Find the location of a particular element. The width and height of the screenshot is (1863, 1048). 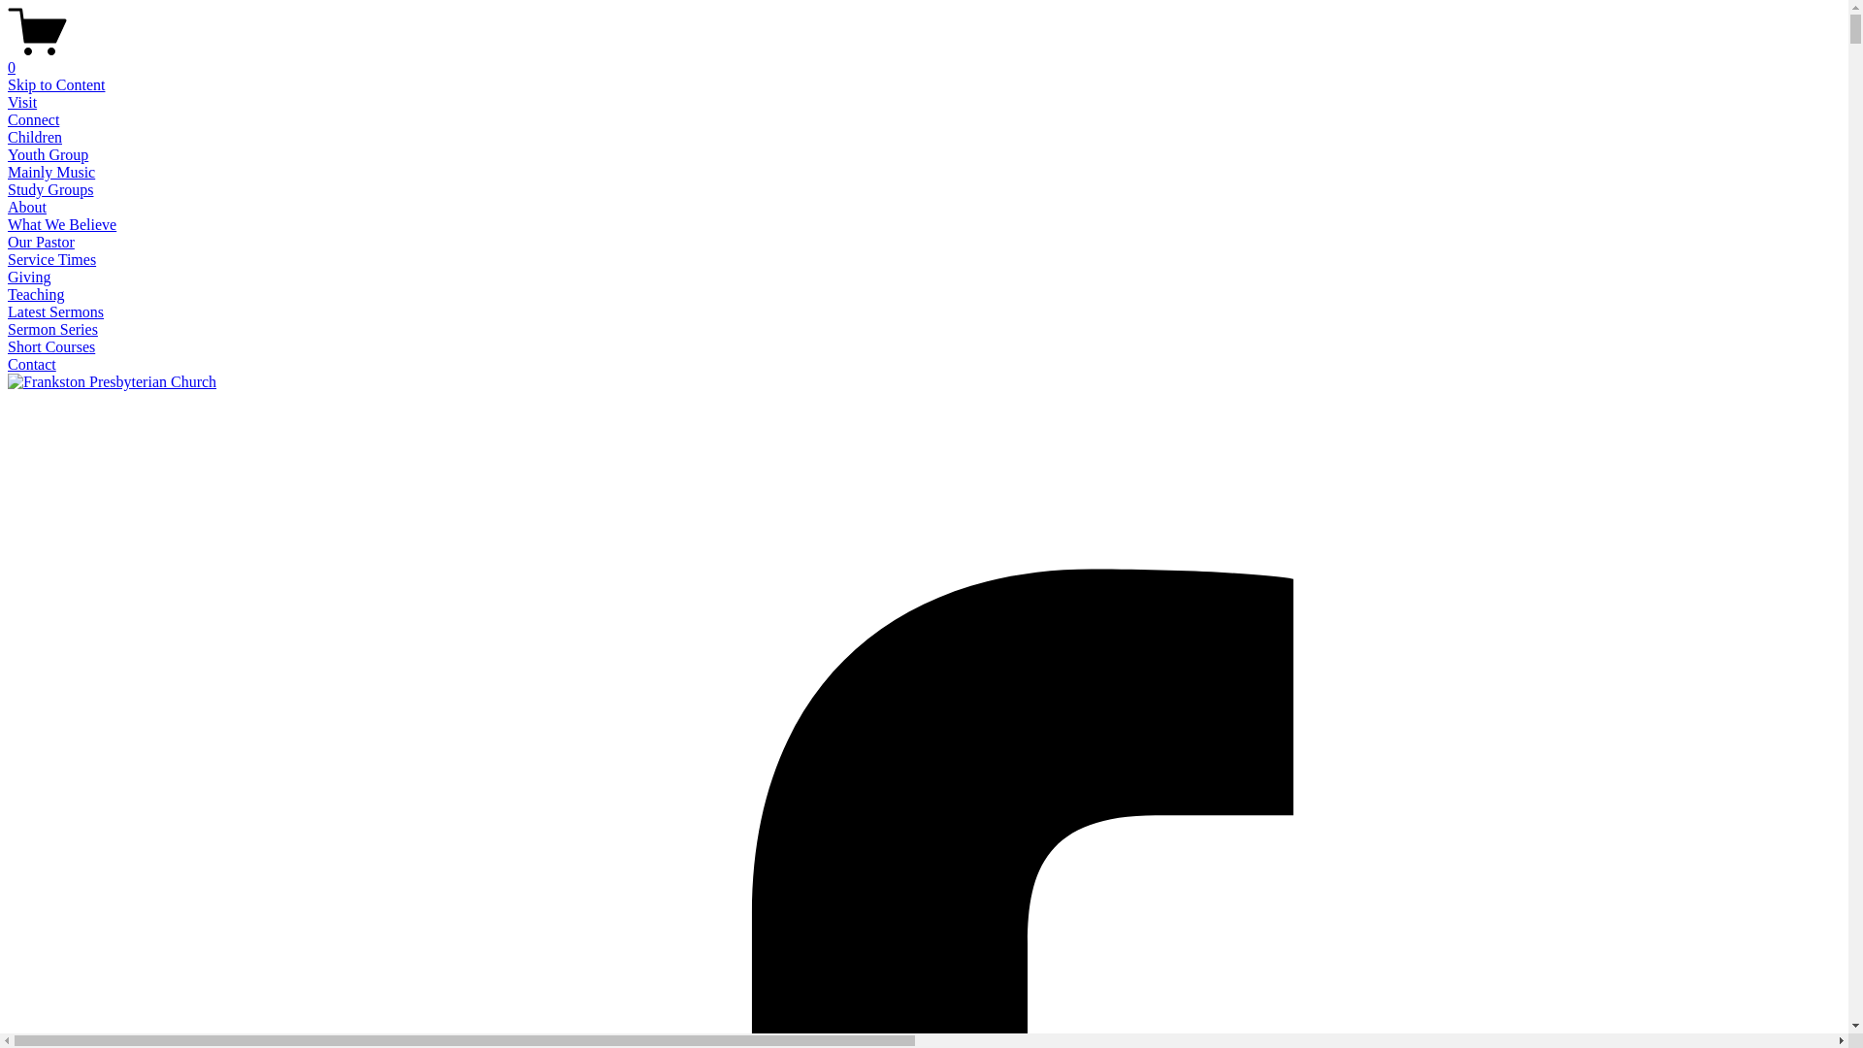

Service Times is located at coordinates (52, 260).